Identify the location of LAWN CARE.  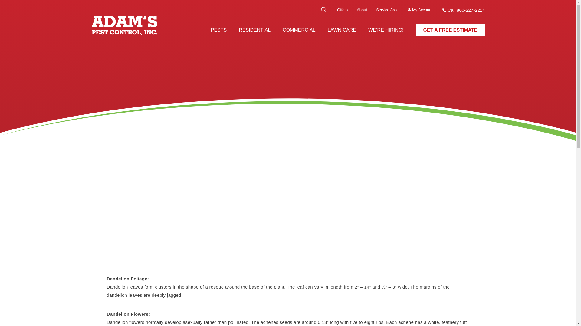
(342, 30).